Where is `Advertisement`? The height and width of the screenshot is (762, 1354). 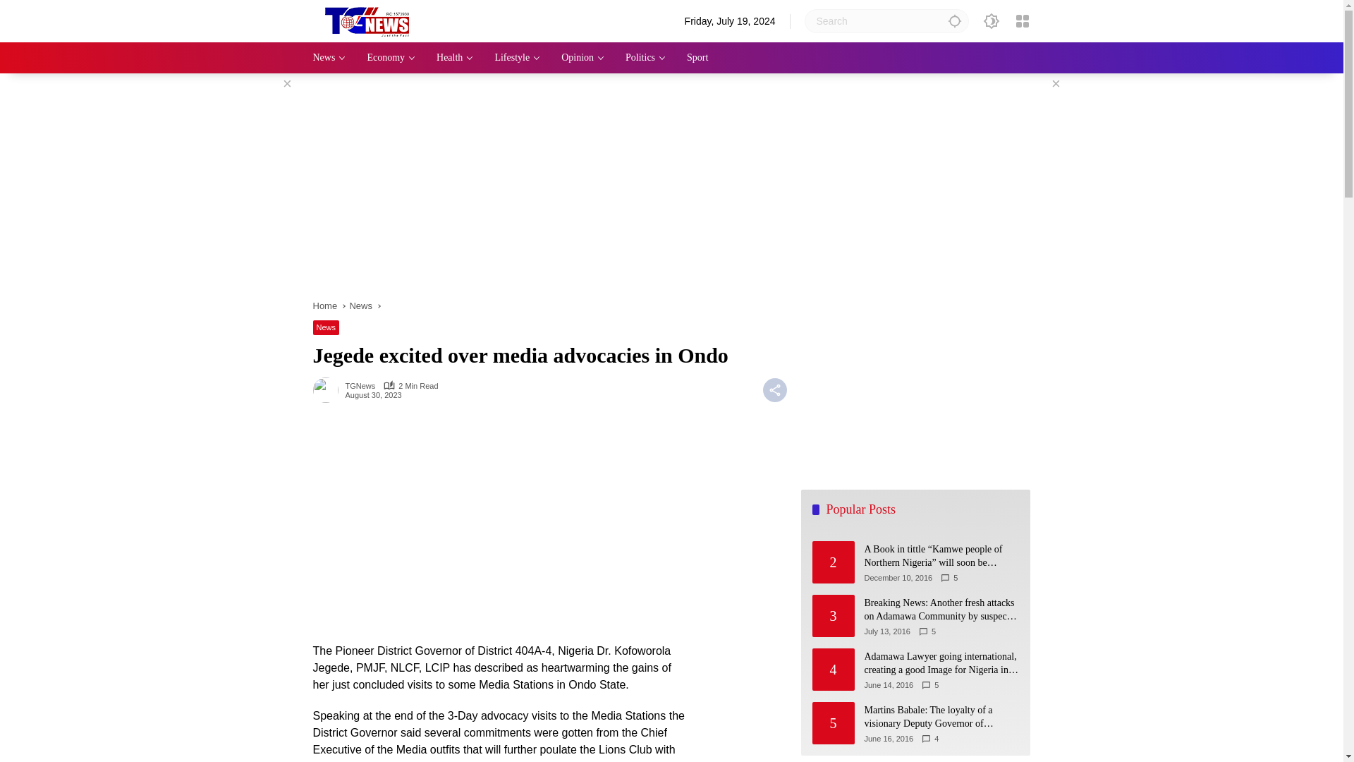
Advertisement is located at coordinates (500, 529).